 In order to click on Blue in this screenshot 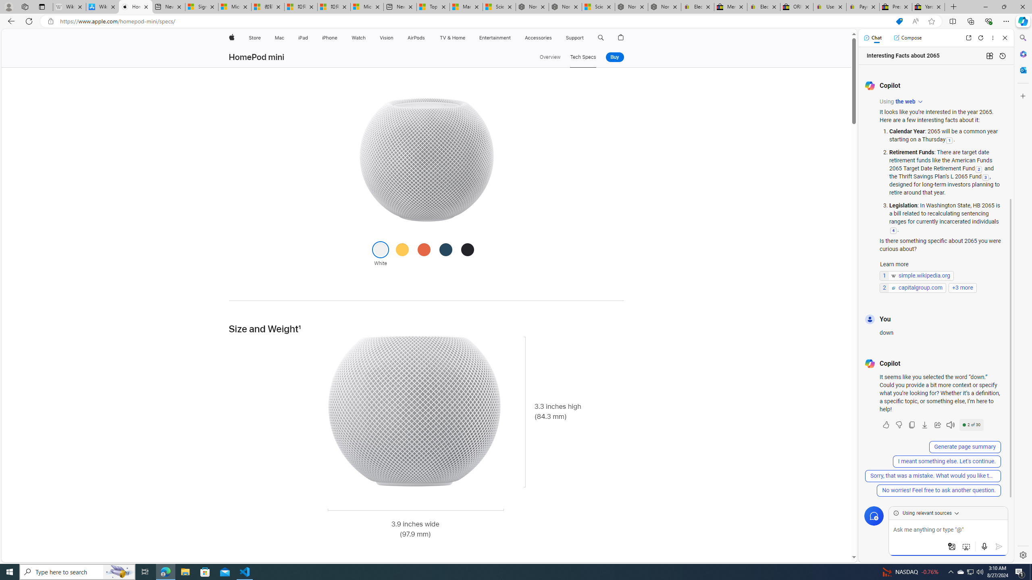, I will do `click(446, 249)`.